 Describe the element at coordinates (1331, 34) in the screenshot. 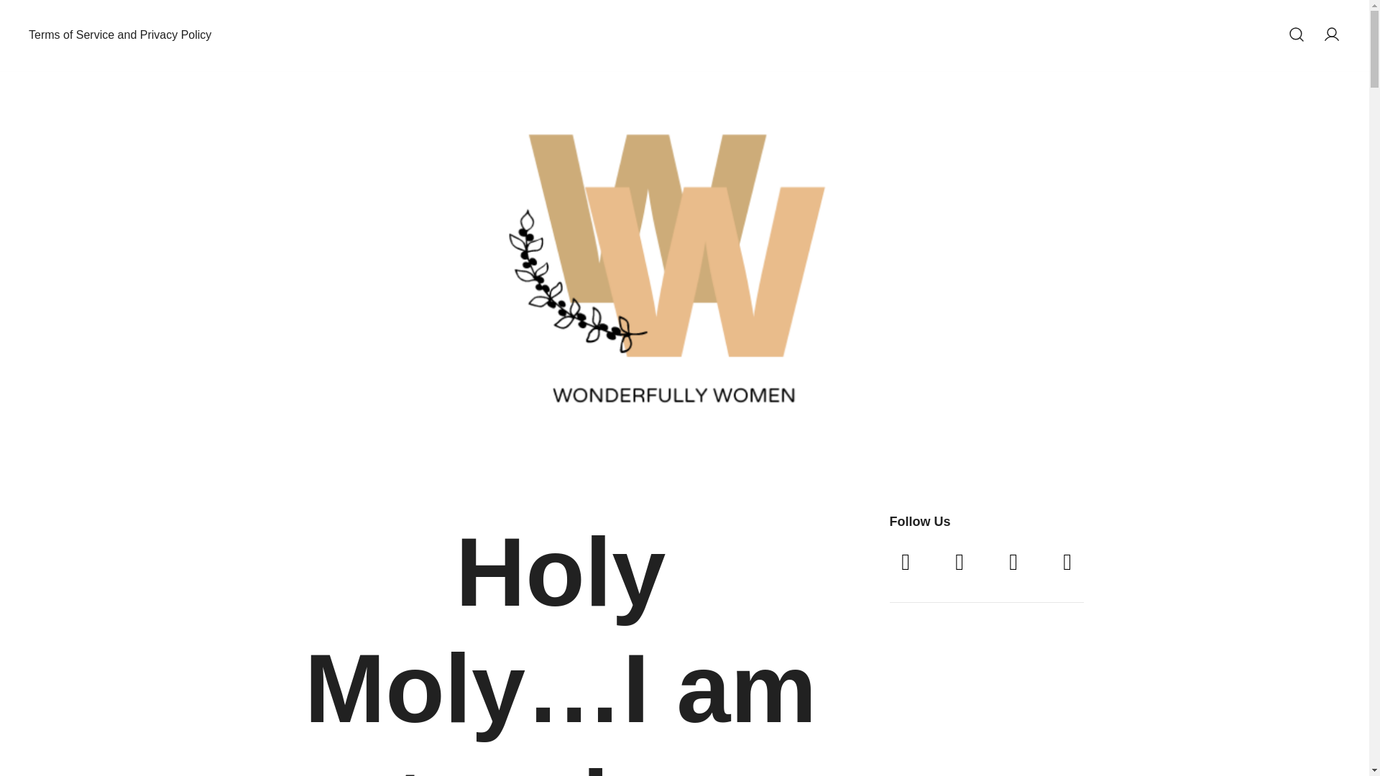

I see `Your account` at that location.